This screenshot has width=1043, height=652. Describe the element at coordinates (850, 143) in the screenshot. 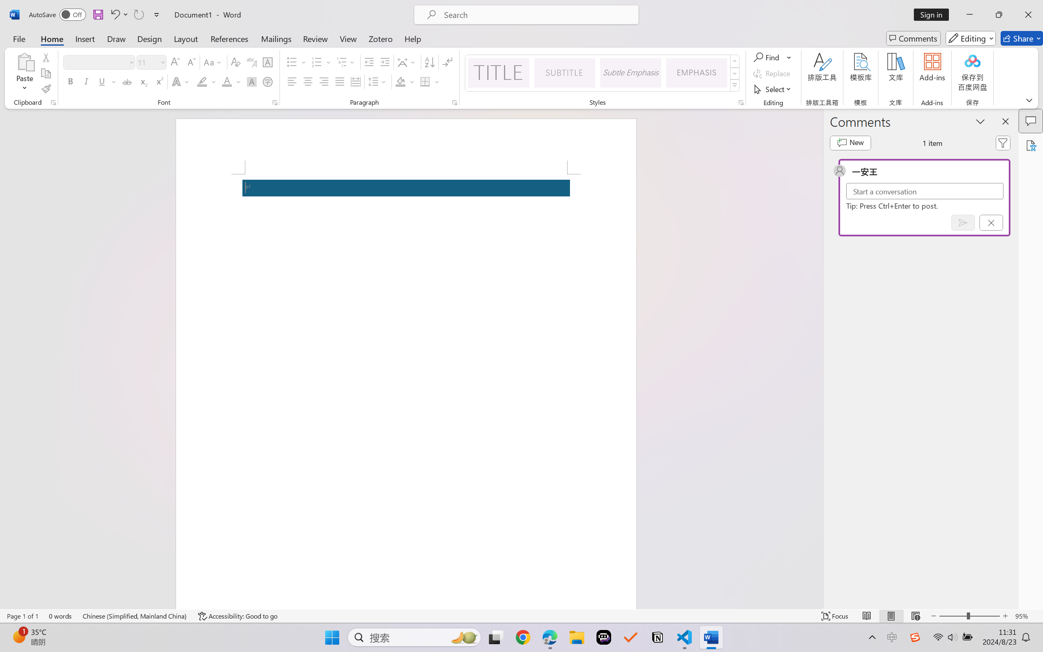

I see `New comment` at that location.